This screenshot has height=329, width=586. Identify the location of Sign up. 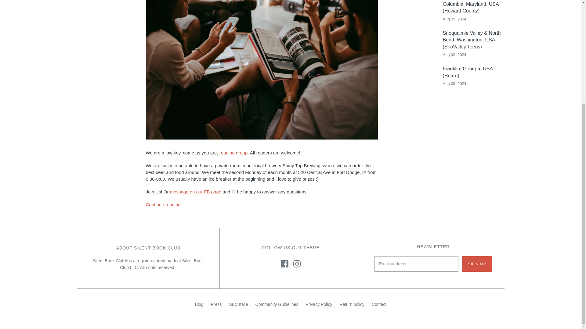
(477, 264).